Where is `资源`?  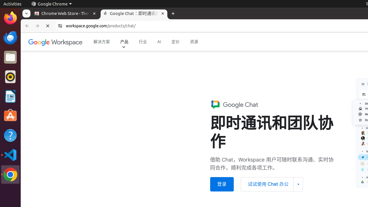
资源 is located at coordinates (194, 42).